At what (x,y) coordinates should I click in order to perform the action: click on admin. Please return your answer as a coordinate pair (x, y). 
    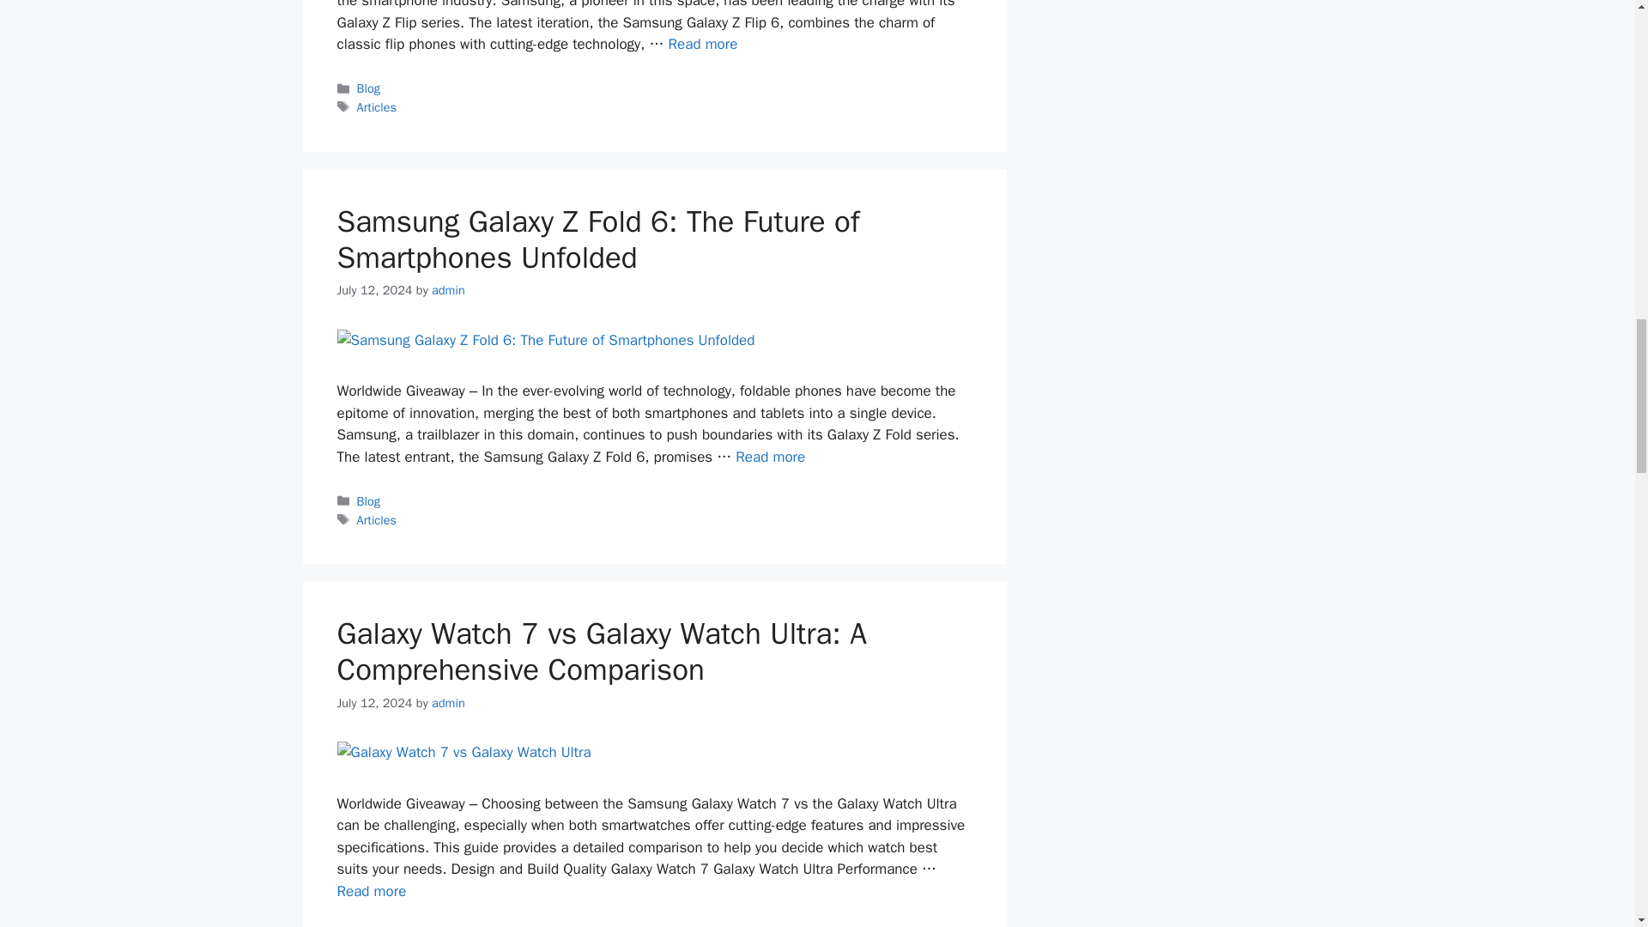
    Looking at the image, I should click on (448, 290).